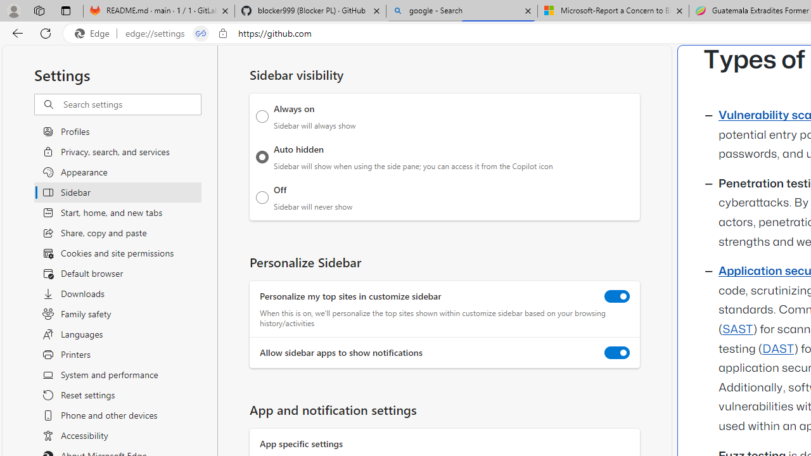  I want to click on Off Sidebar will never show, so click(262, 197).